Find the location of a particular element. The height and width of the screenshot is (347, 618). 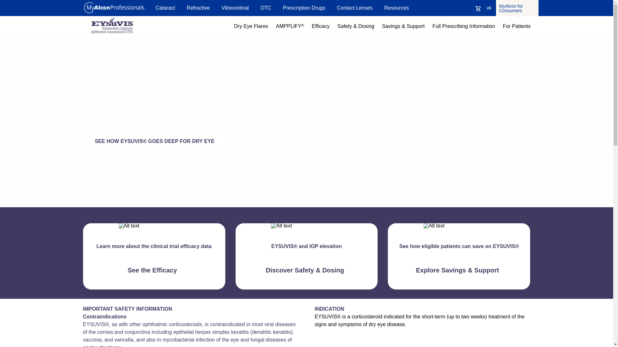

Vitreoretinal is located at coordinates (235, 8).